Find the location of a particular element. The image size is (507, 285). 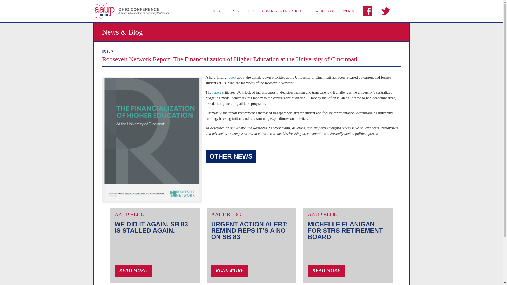

READ MORE is located at coordinates (230, 270).